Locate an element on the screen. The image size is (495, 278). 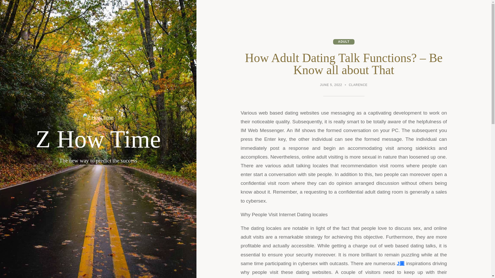
Z How Time is located at coordinates (98, 139).